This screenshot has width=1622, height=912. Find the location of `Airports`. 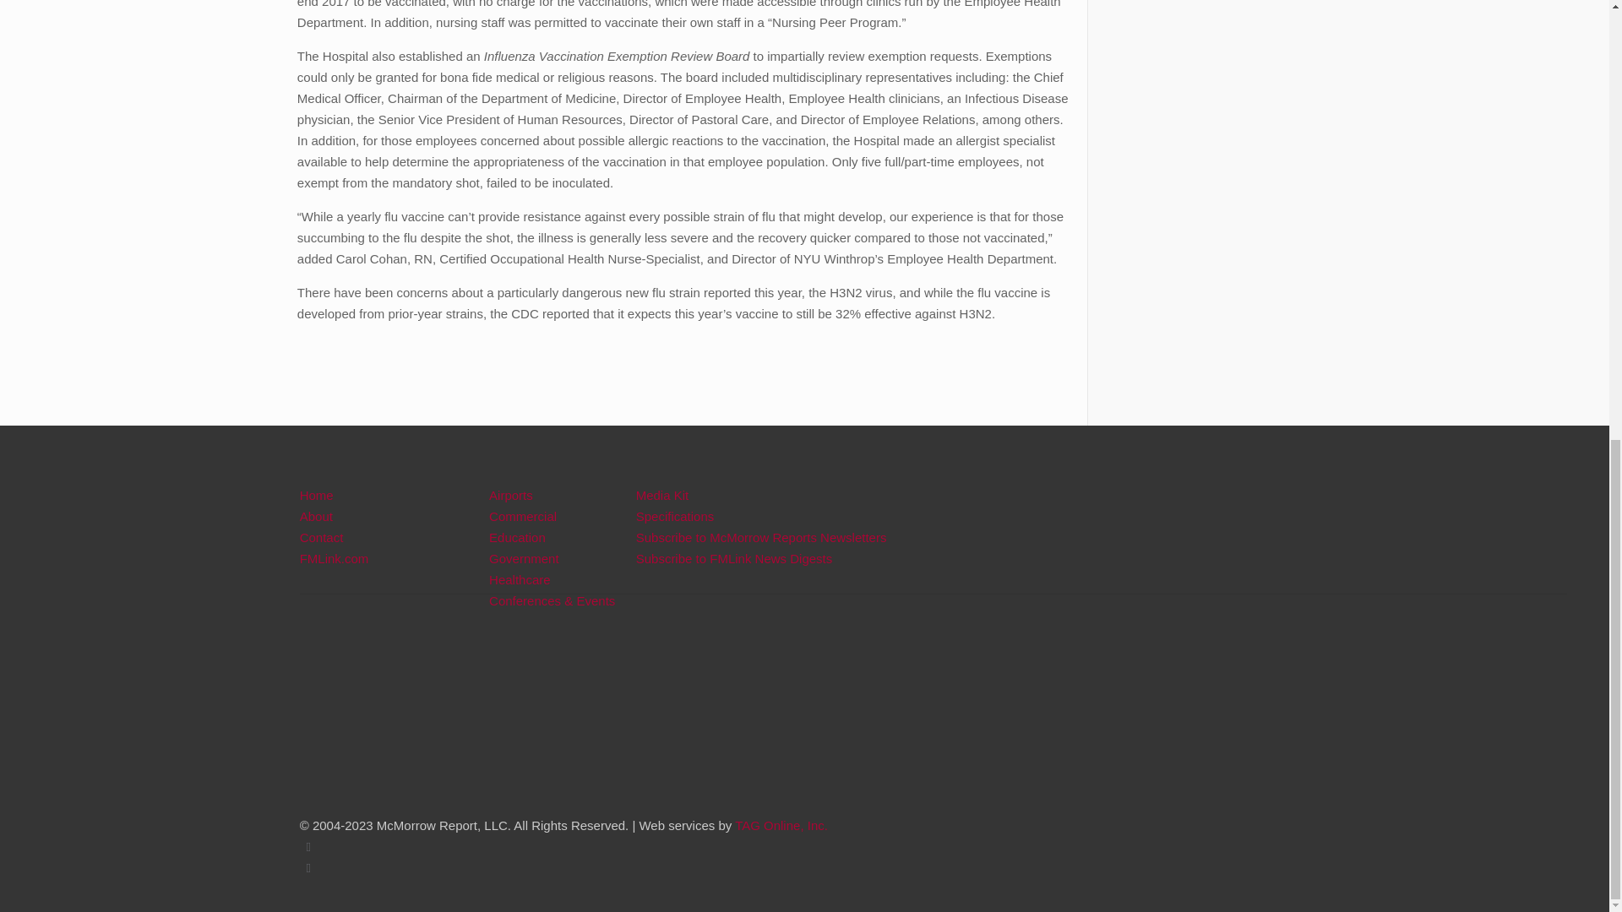

Airports is located at coordinates (511, 495).